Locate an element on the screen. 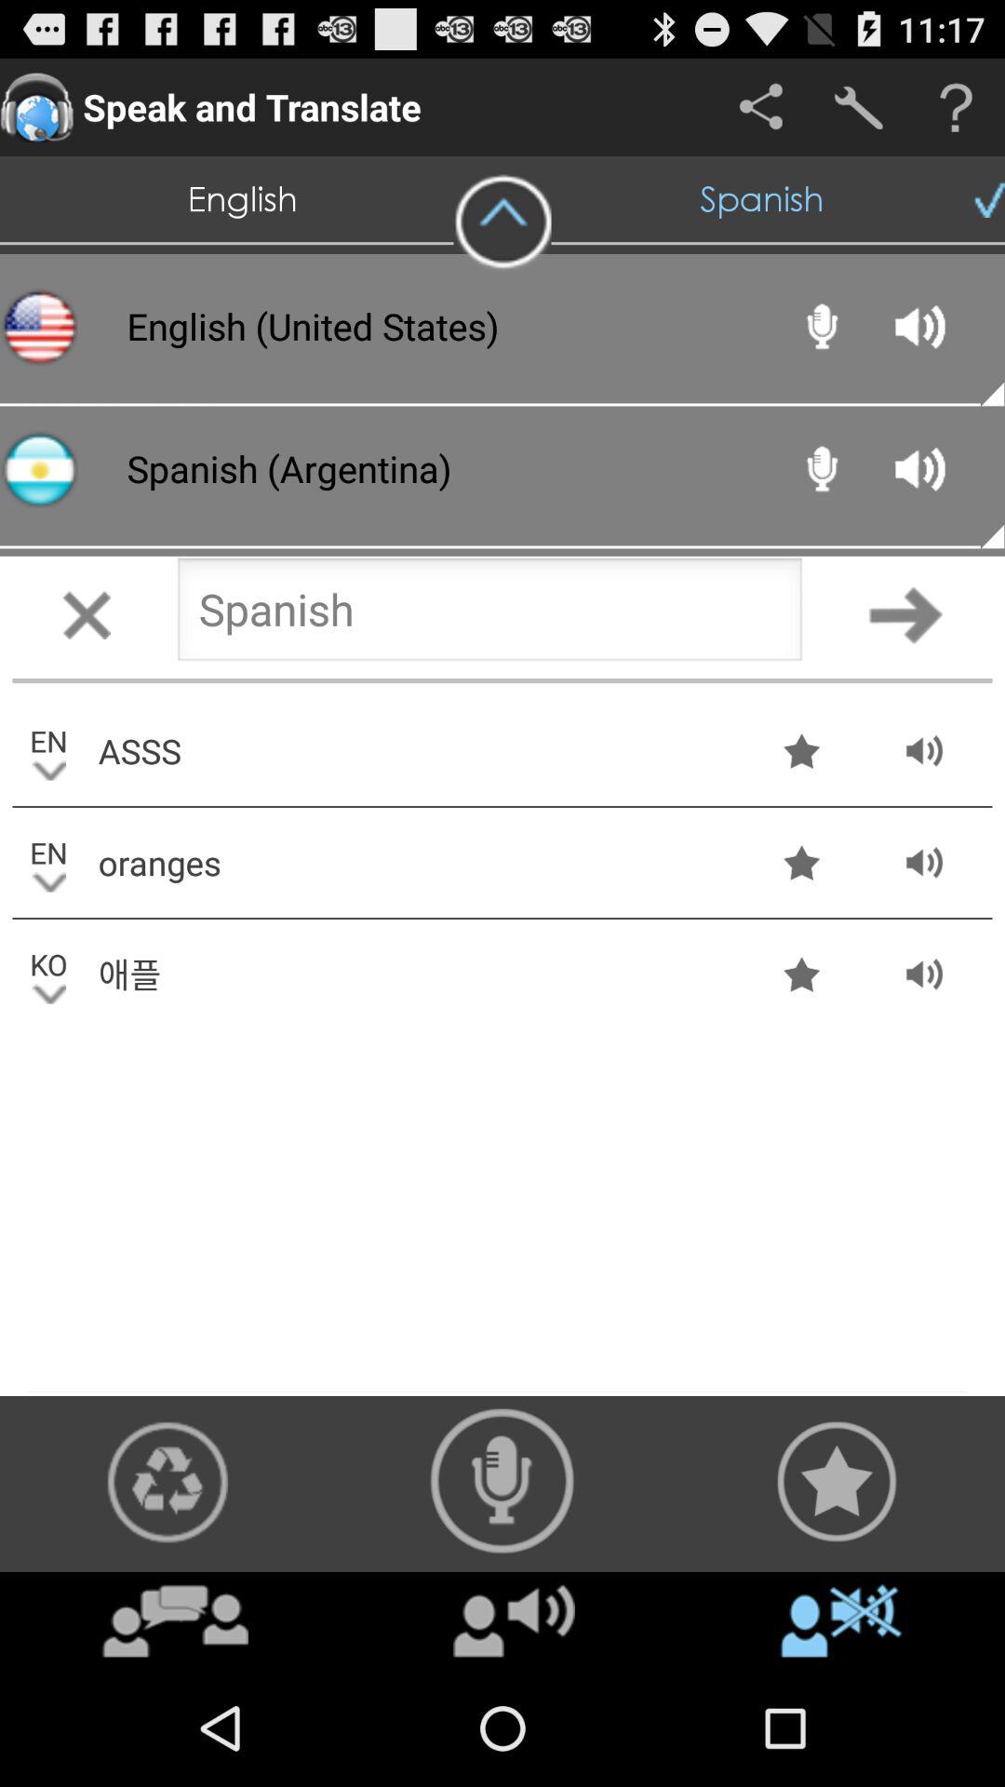  go to setting is located at coordinates (858, 108).